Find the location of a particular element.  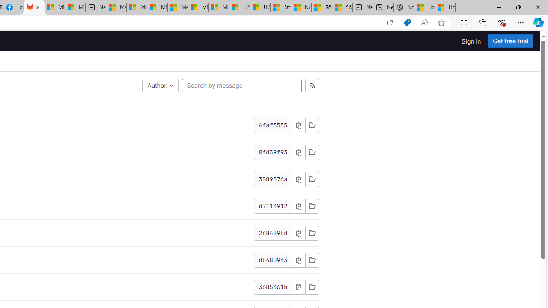

Search by message is located at coordinates (241, 86).